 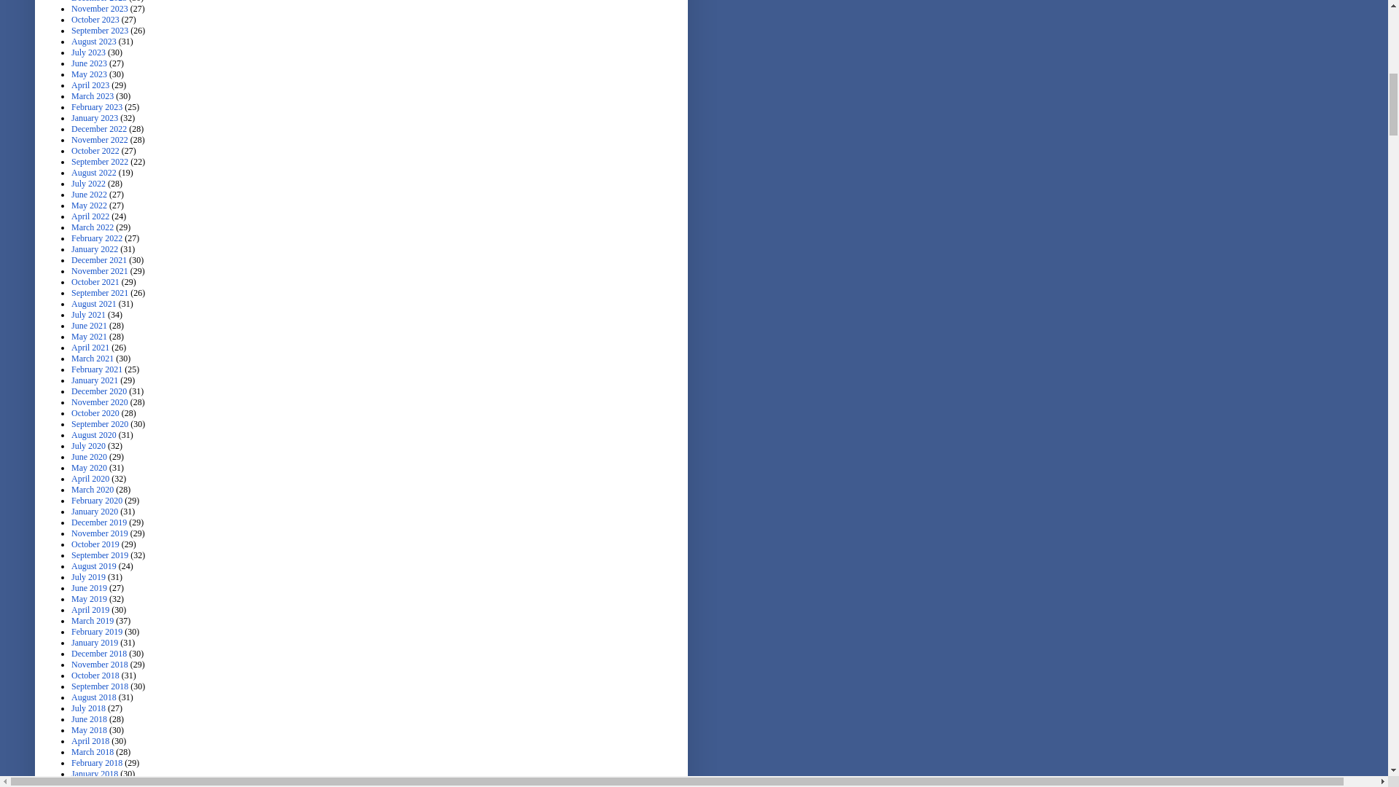 I want to click on October 2023, so click(x=95, y=19).